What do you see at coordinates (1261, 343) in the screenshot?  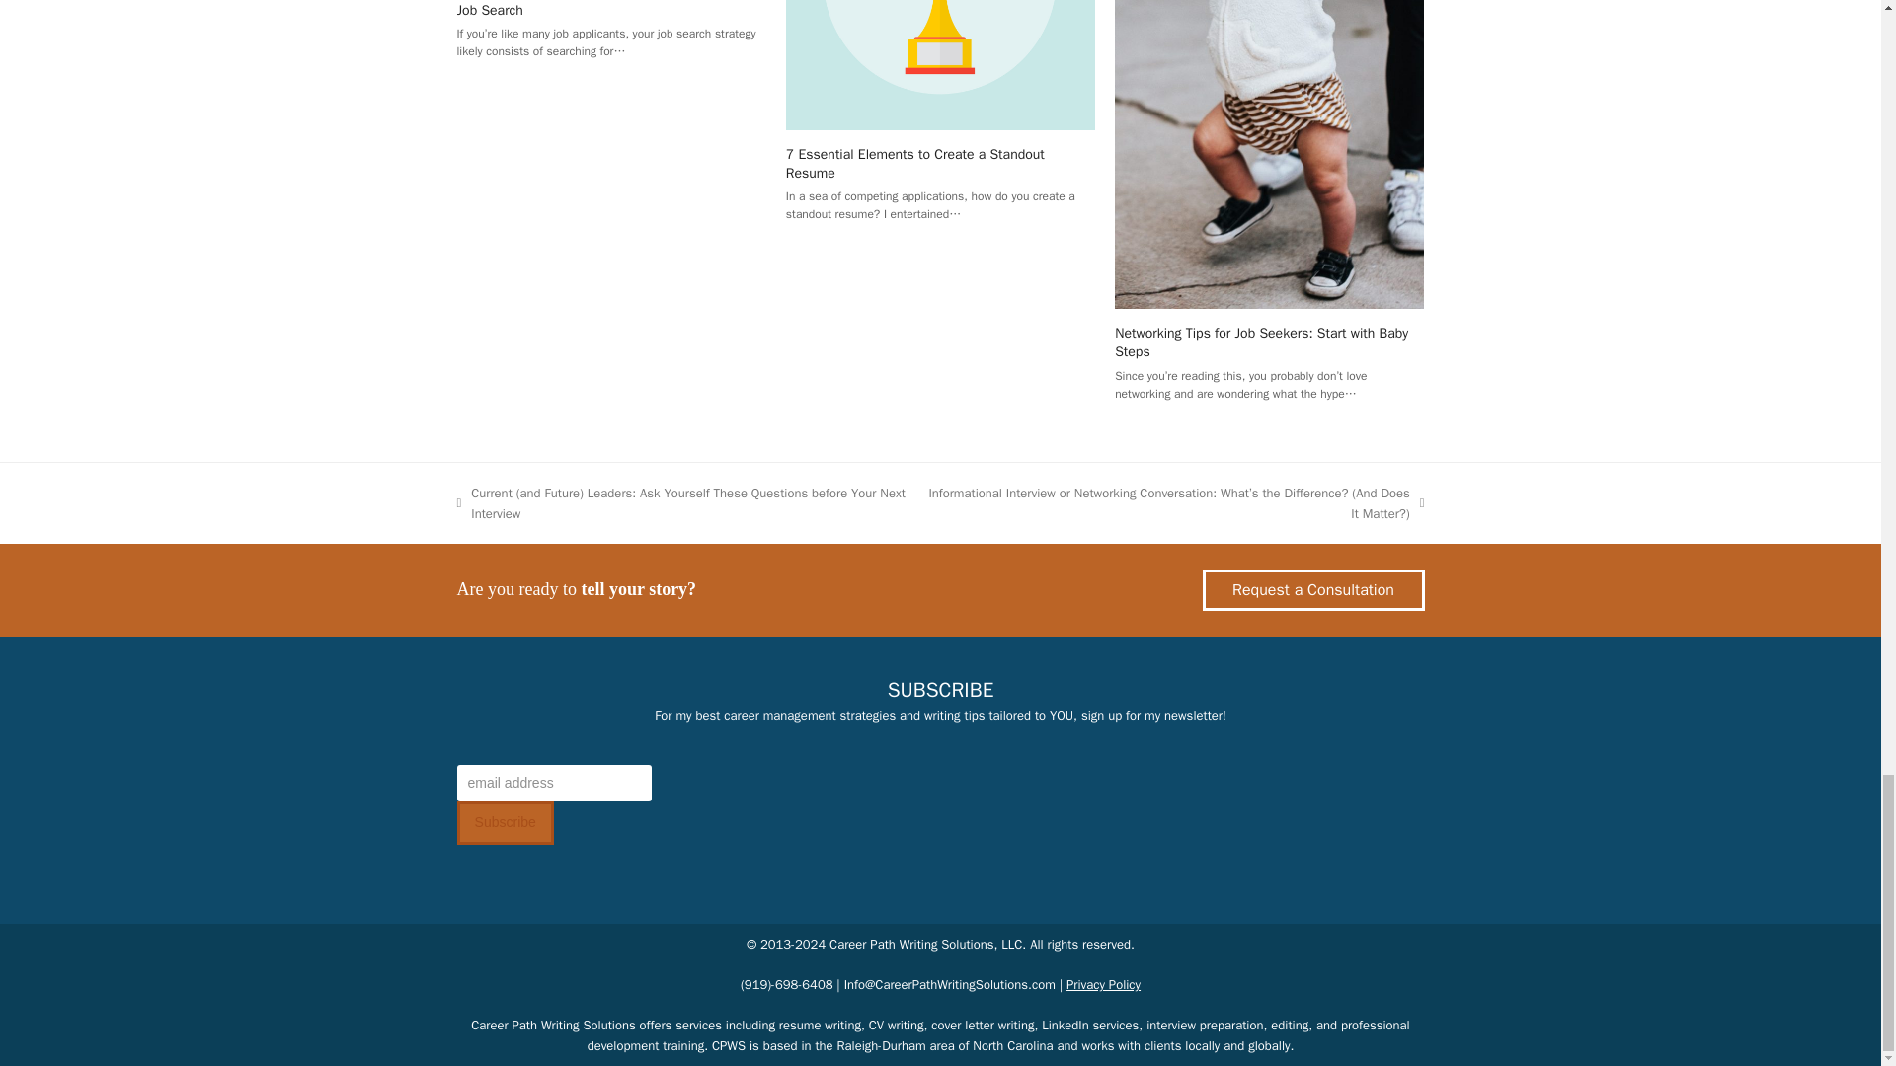 I see `Networking Tips for Job Seekers: Start with Baby Steps` at bounding box center [1261, 343].